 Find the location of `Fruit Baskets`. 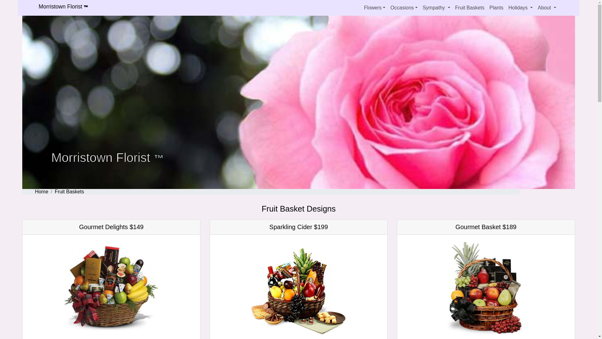

Fruit Baskets is located at coordinates (69, 191).